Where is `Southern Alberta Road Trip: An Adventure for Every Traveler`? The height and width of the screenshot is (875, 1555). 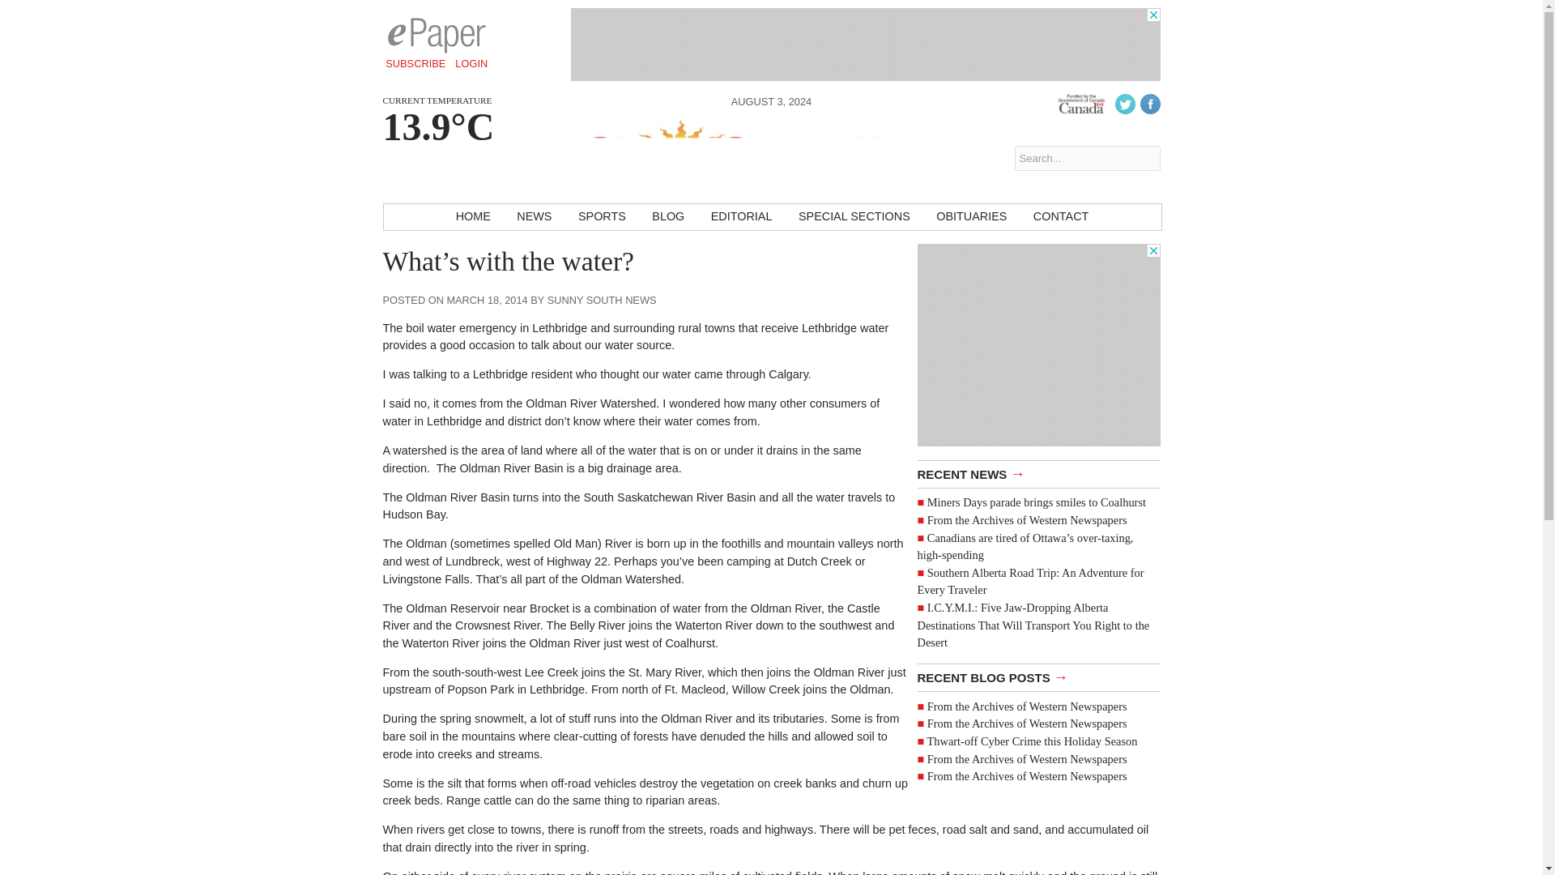 Southern Alberta Road Trip: An Adventure for Every Traveler is located at coordinates (1030, 581).